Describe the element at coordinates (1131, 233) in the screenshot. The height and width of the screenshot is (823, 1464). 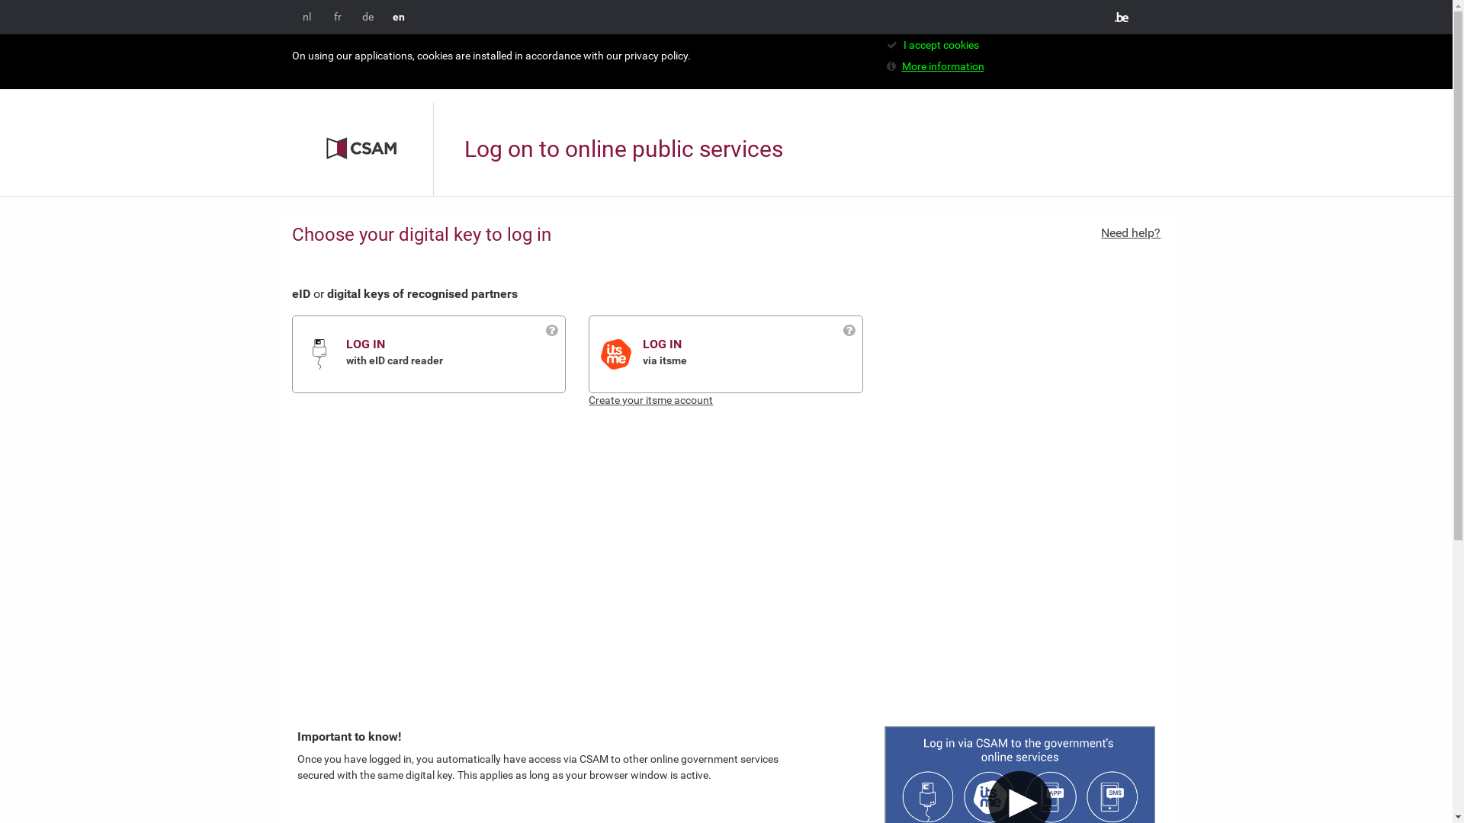
I see `Need help?` at that location.